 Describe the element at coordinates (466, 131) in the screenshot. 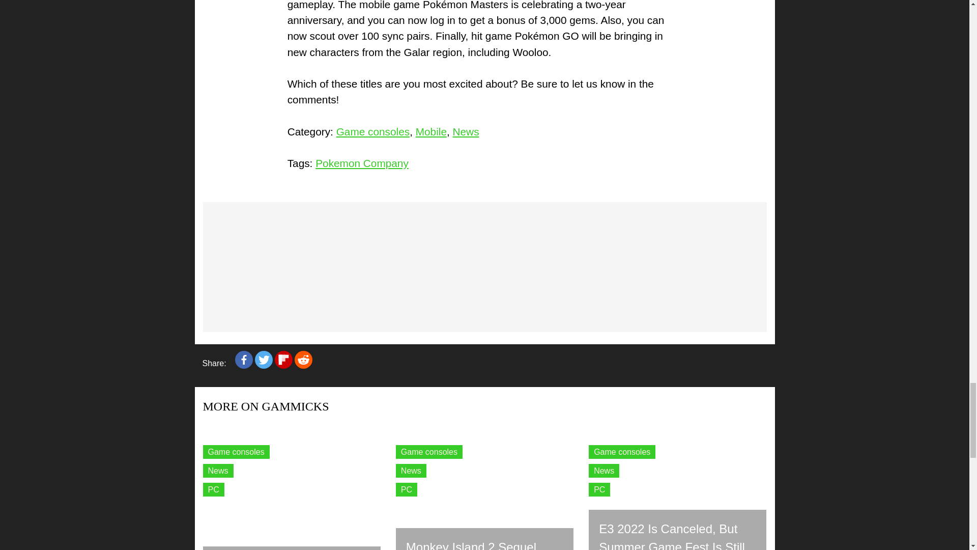

I see `News` at that location.